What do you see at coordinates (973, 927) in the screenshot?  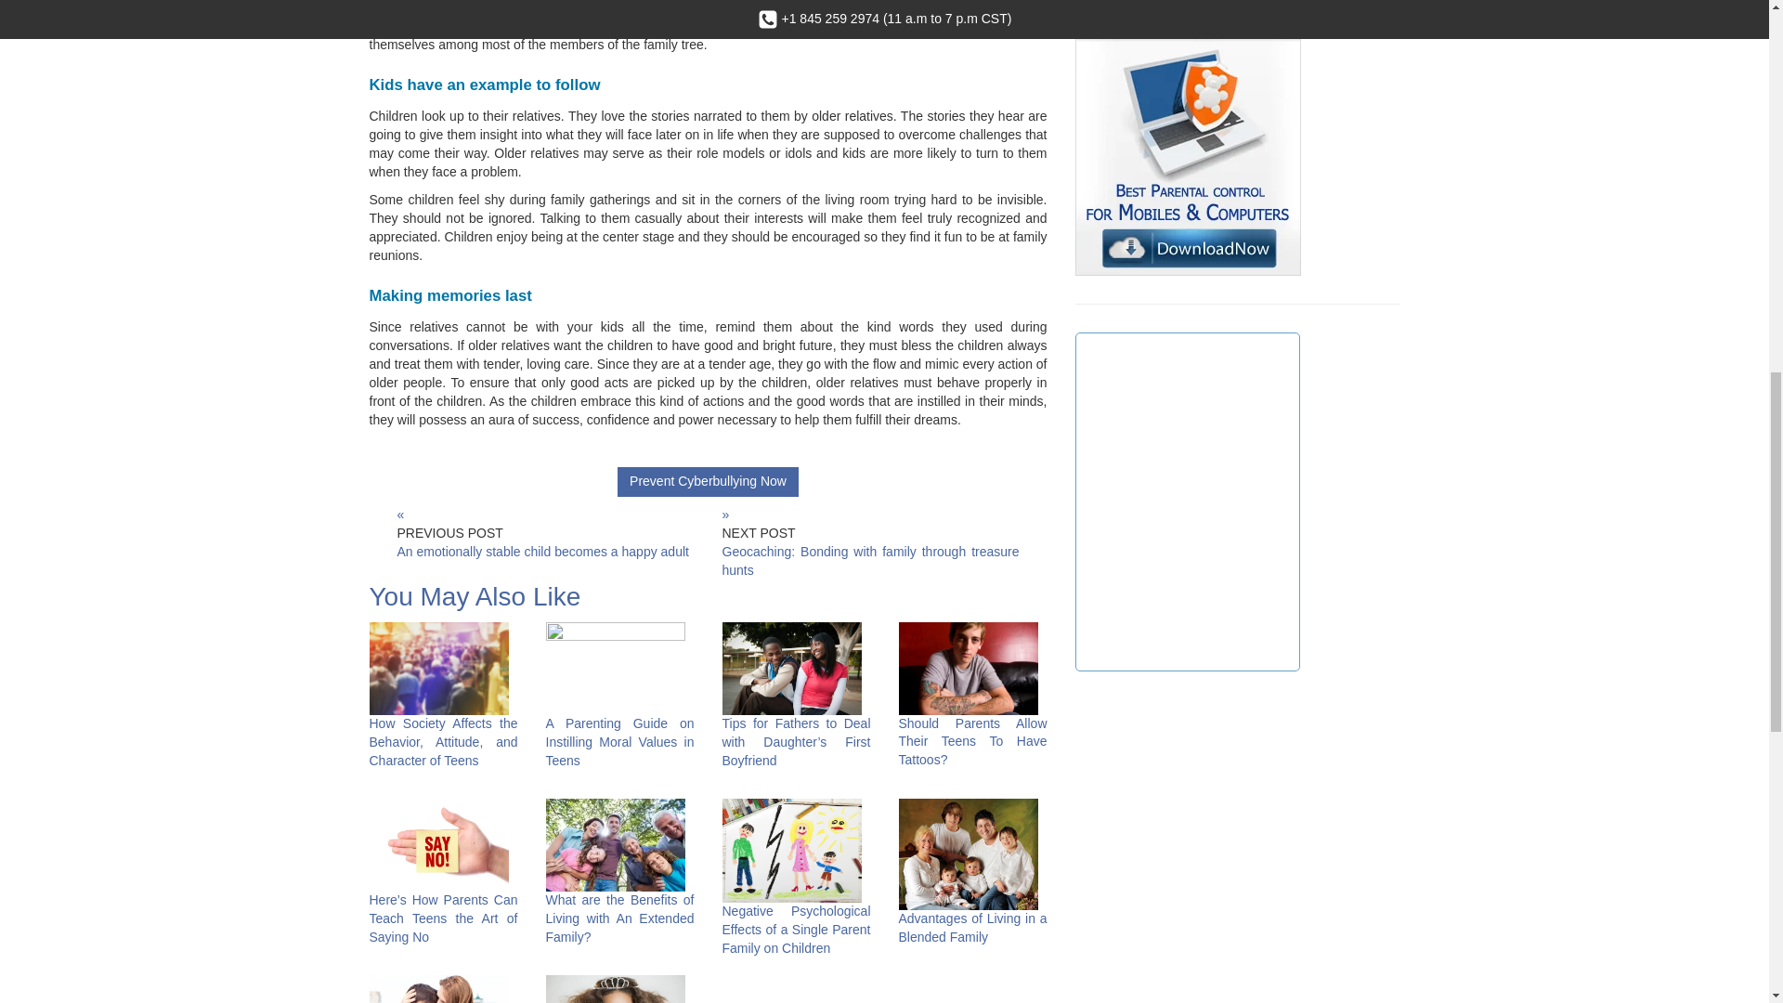 I see `Advantages of Living in a Blended Family` at bounding box center [973, 927].